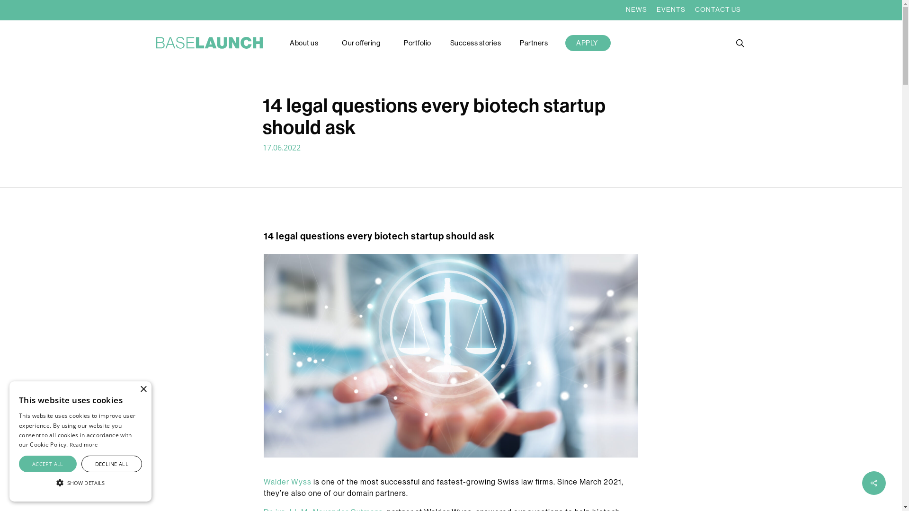 The image size is (909, 511). What do you see at coordinates (740, 43) in the screenshot?
I see `search` at bounding box center [740, 43].